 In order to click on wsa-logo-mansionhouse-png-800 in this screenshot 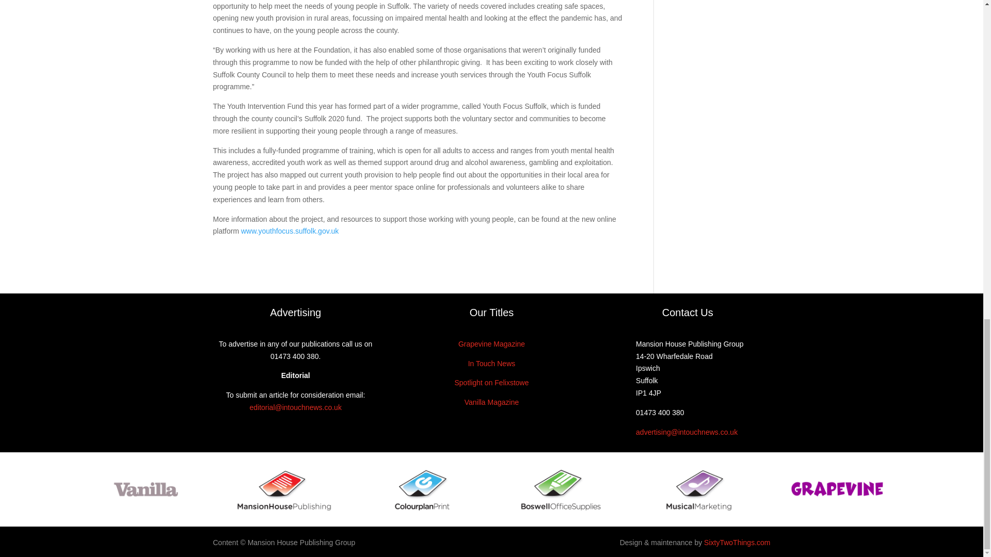, I will do `click(284, 489)`.